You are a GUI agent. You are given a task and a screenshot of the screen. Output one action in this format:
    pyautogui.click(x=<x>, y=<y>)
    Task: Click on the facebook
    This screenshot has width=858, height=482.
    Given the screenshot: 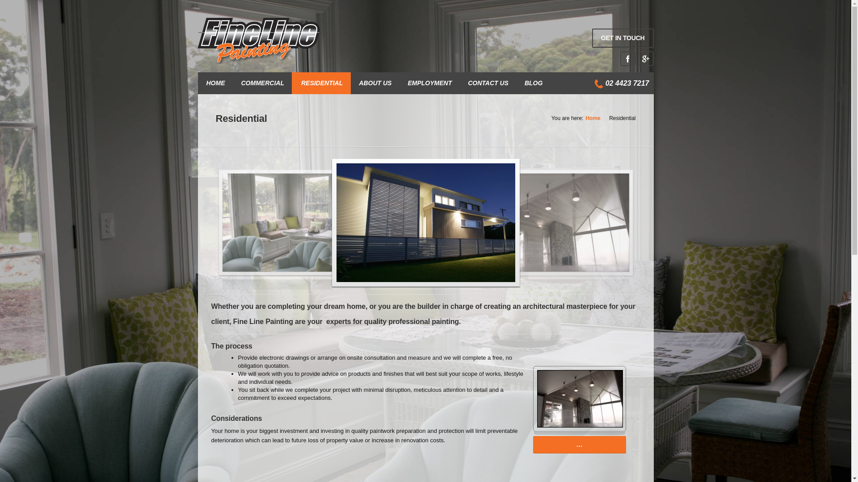 What is the action you would take?
    pyautogui.click(x=628, y=59)
    